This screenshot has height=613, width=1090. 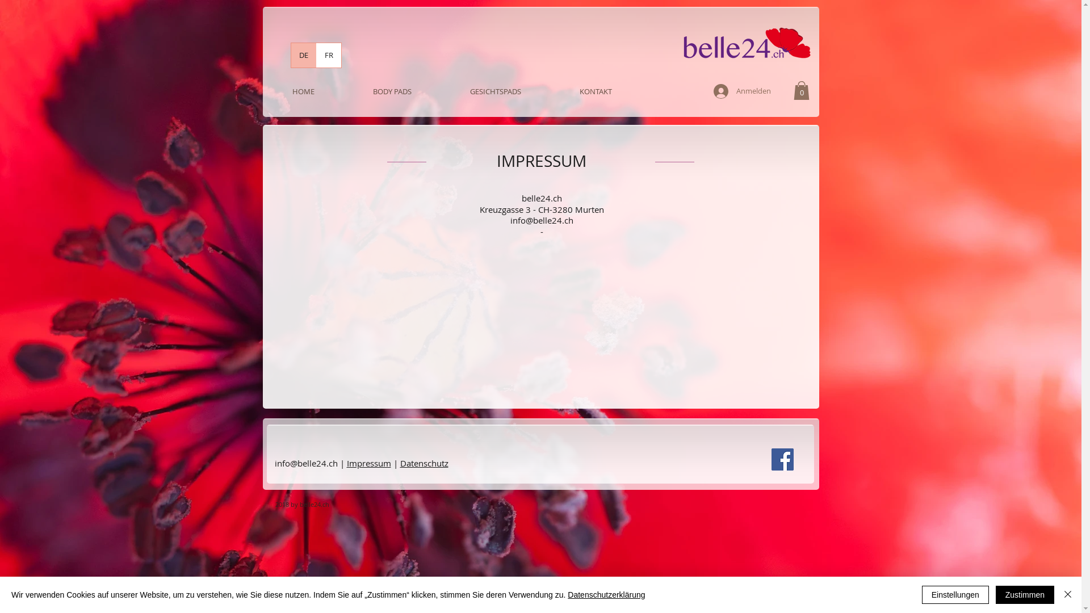 I want to click on GESICHTSPADS, so click(x=495, y=91).